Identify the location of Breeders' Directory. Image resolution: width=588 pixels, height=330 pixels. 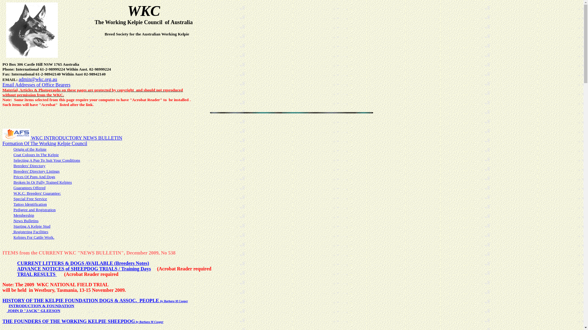
(29, 166).